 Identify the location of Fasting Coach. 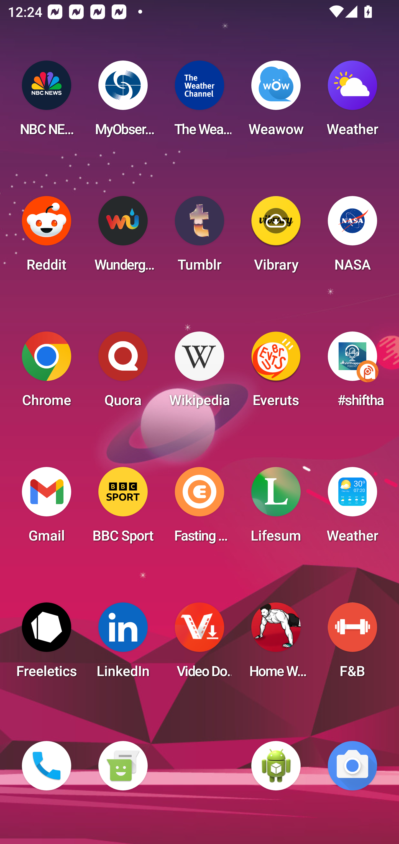
(199, 508).